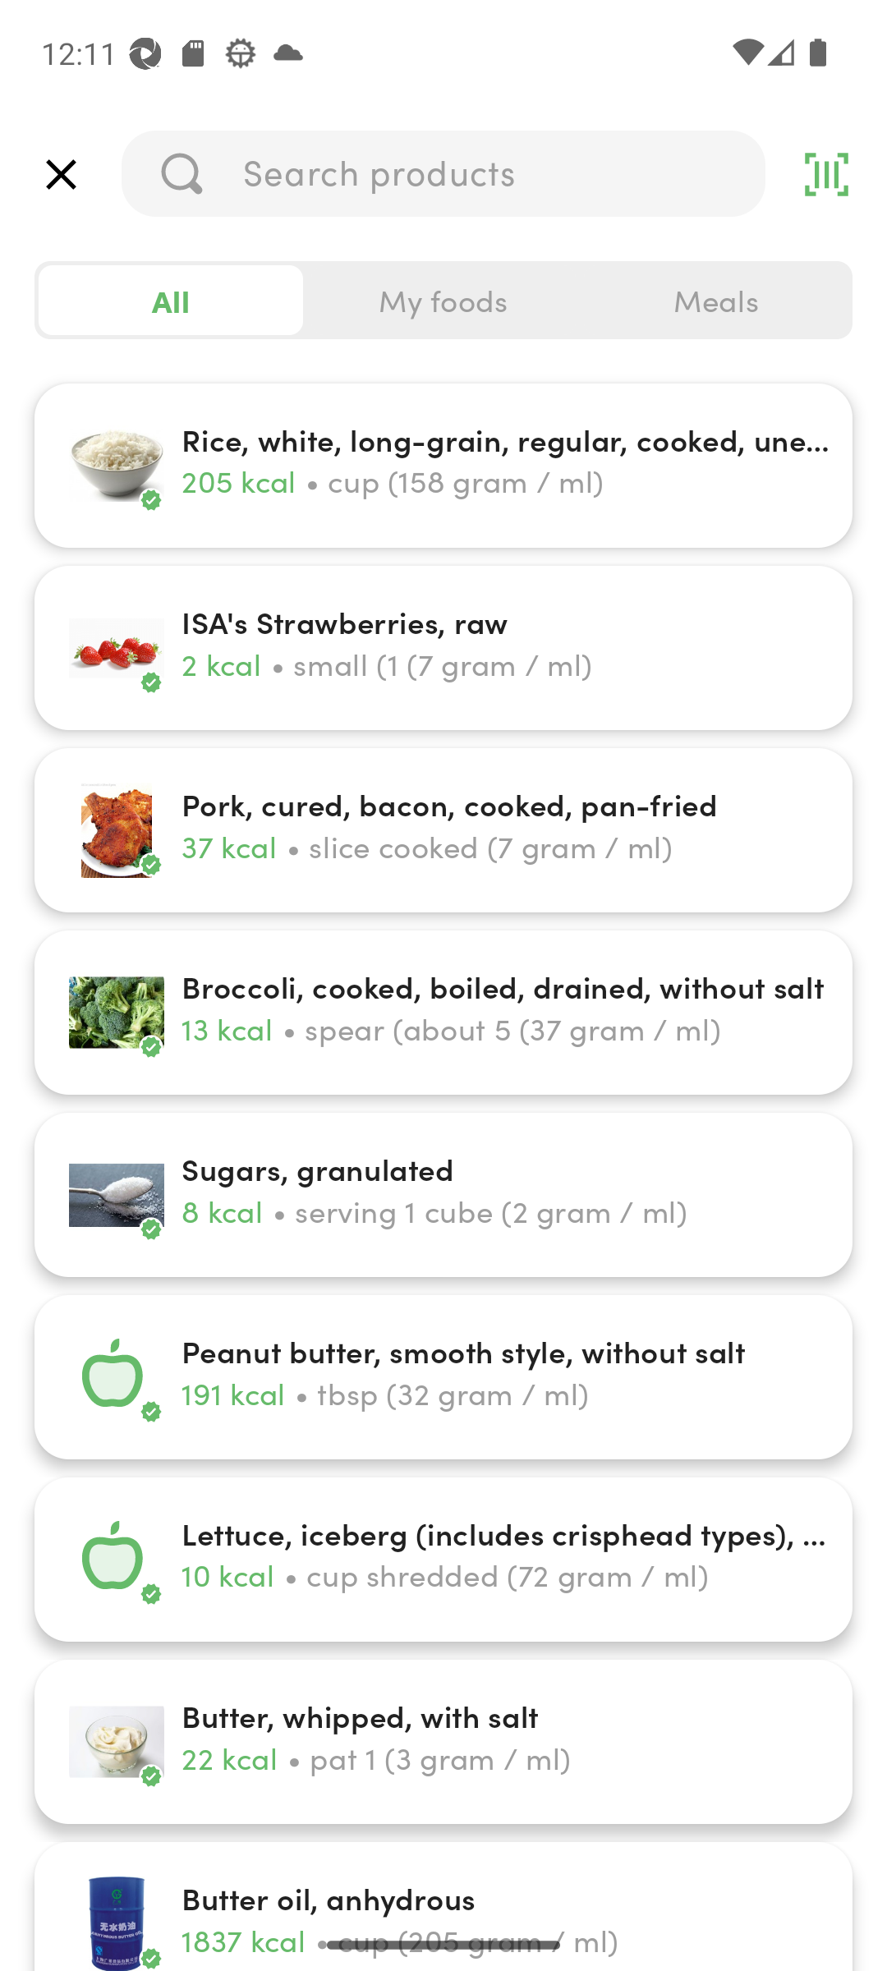 This screenshot has width=887, height=1971. What do you see at coordinates (826, 174) in the screenshot?
I see `top_right_action` at bounding box center [826, 174].